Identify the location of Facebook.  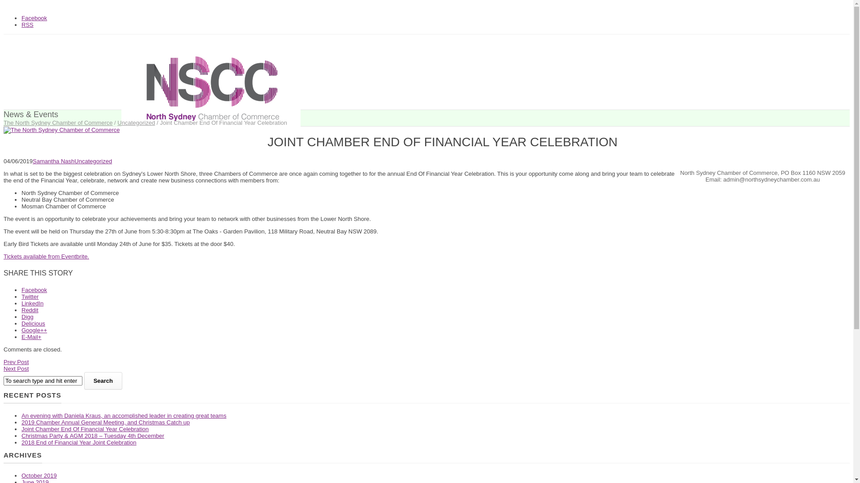
(34, 18).